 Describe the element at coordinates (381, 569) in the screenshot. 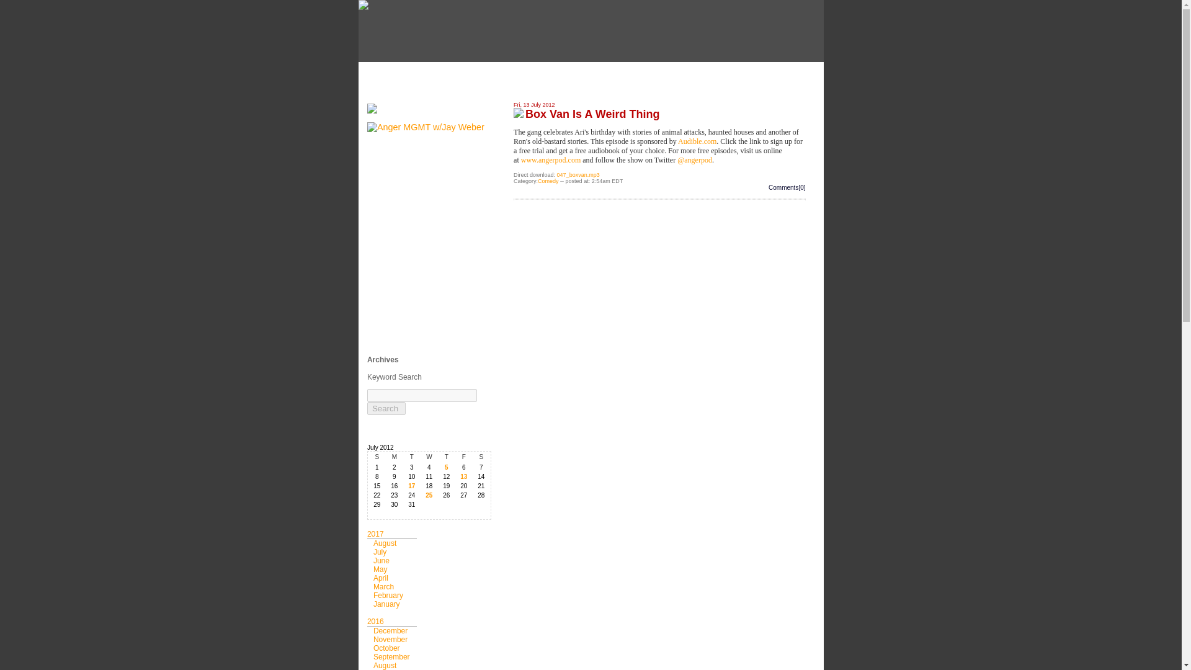

I see `May` at that location.